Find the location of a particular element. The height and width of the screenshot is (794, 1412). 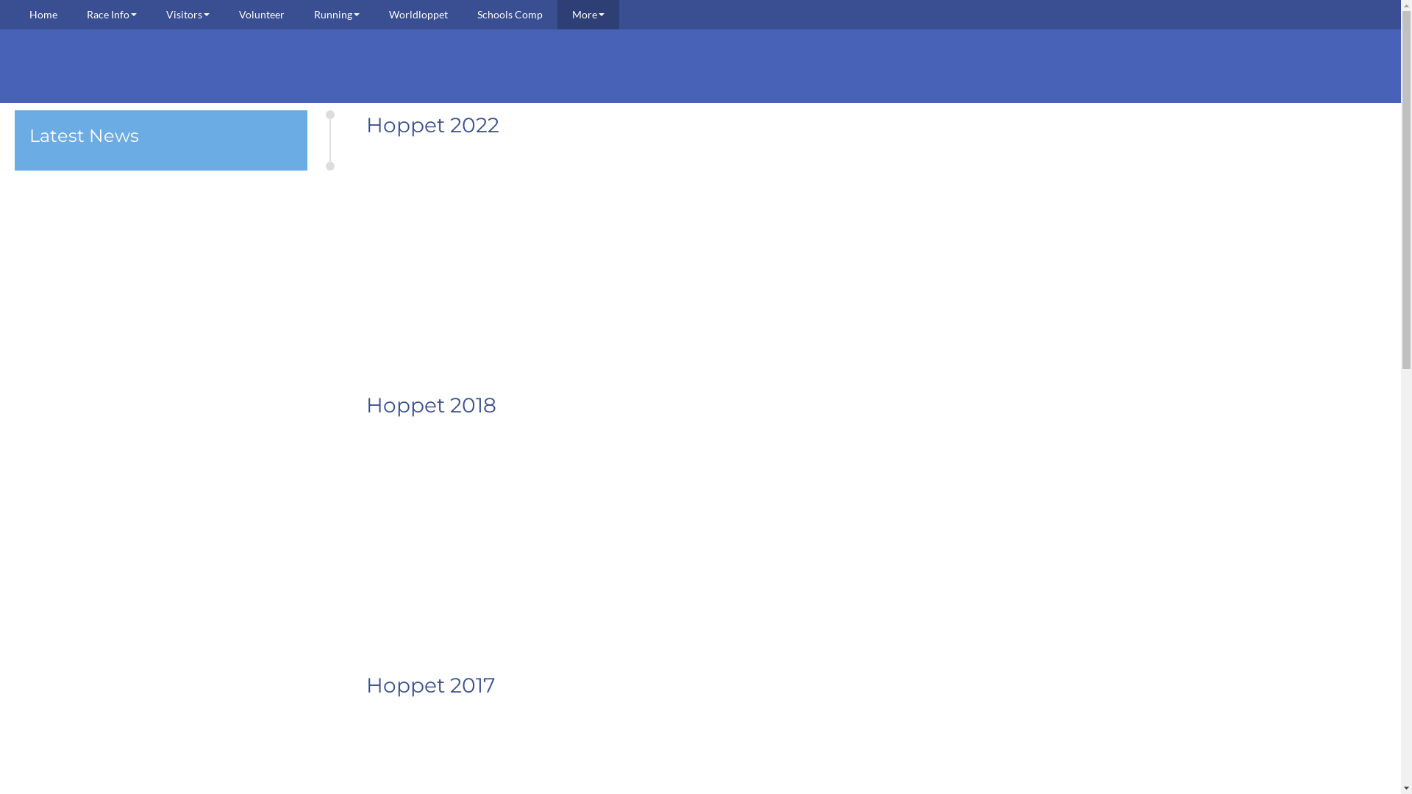

Hoppet 2022 is located at coordinates (432, 125).